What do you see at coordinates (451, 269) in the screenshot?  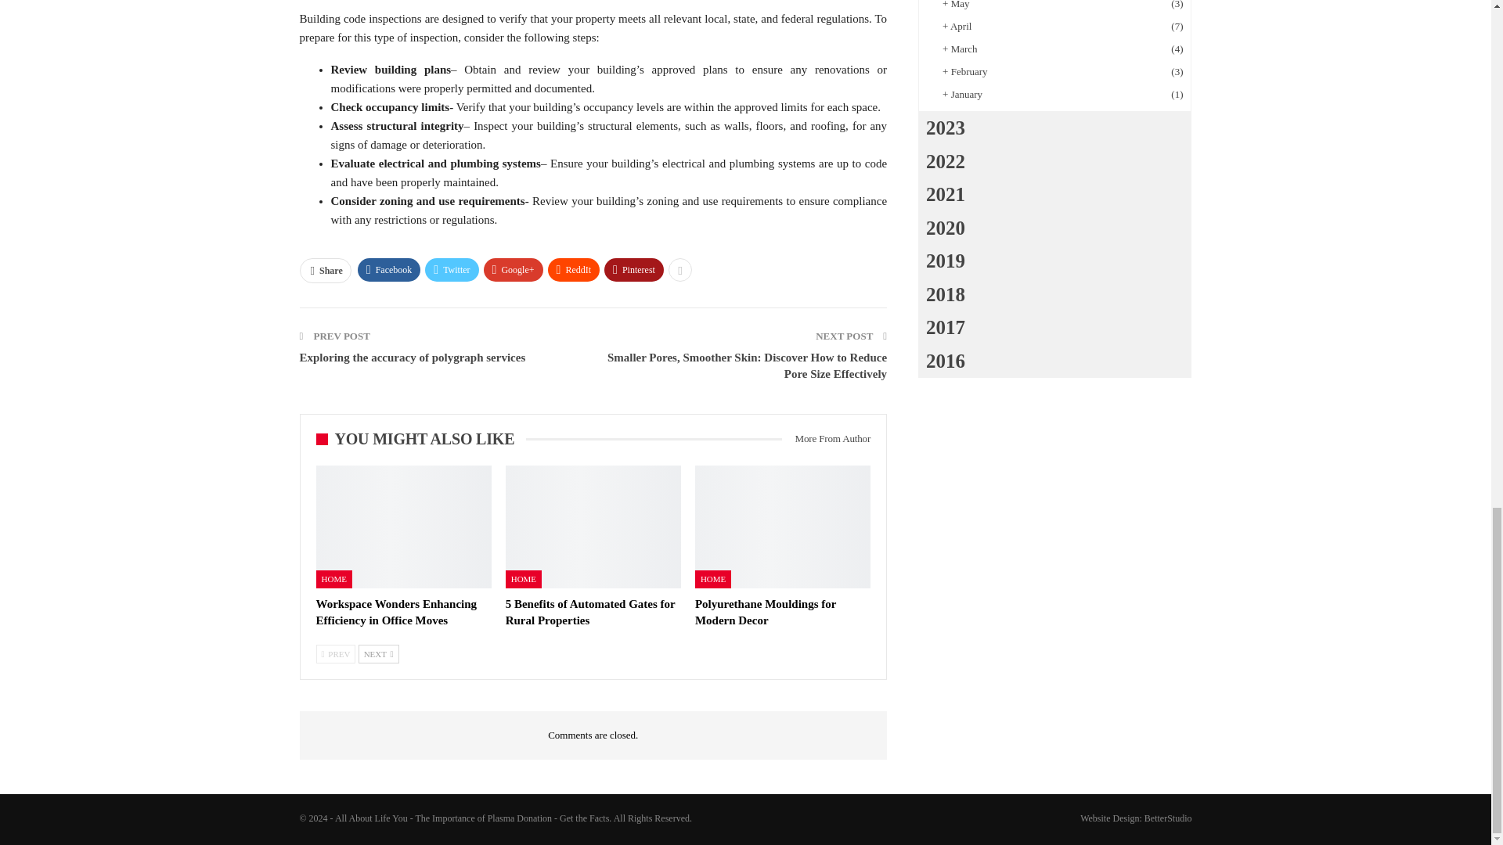 I see `Twitter` at bounding box center [451, 269].